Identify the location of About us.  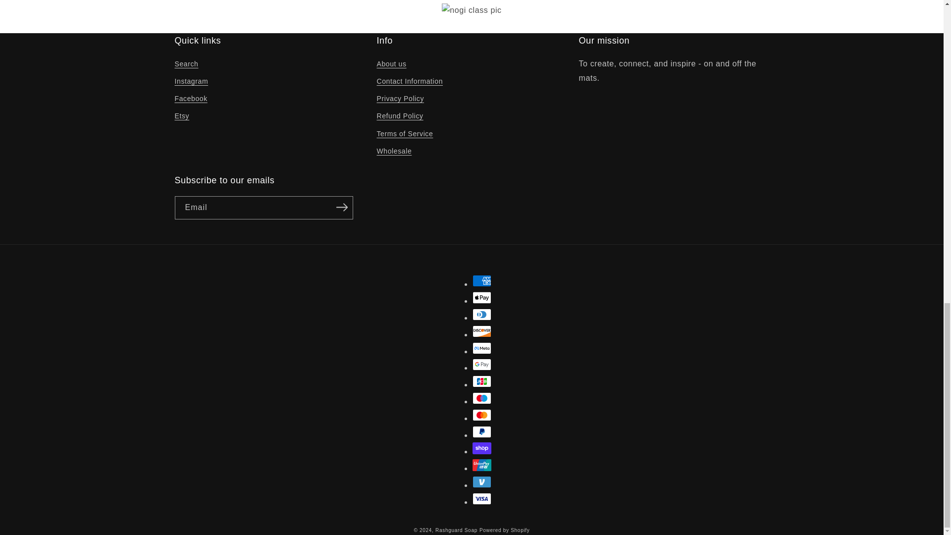
(391, 65).